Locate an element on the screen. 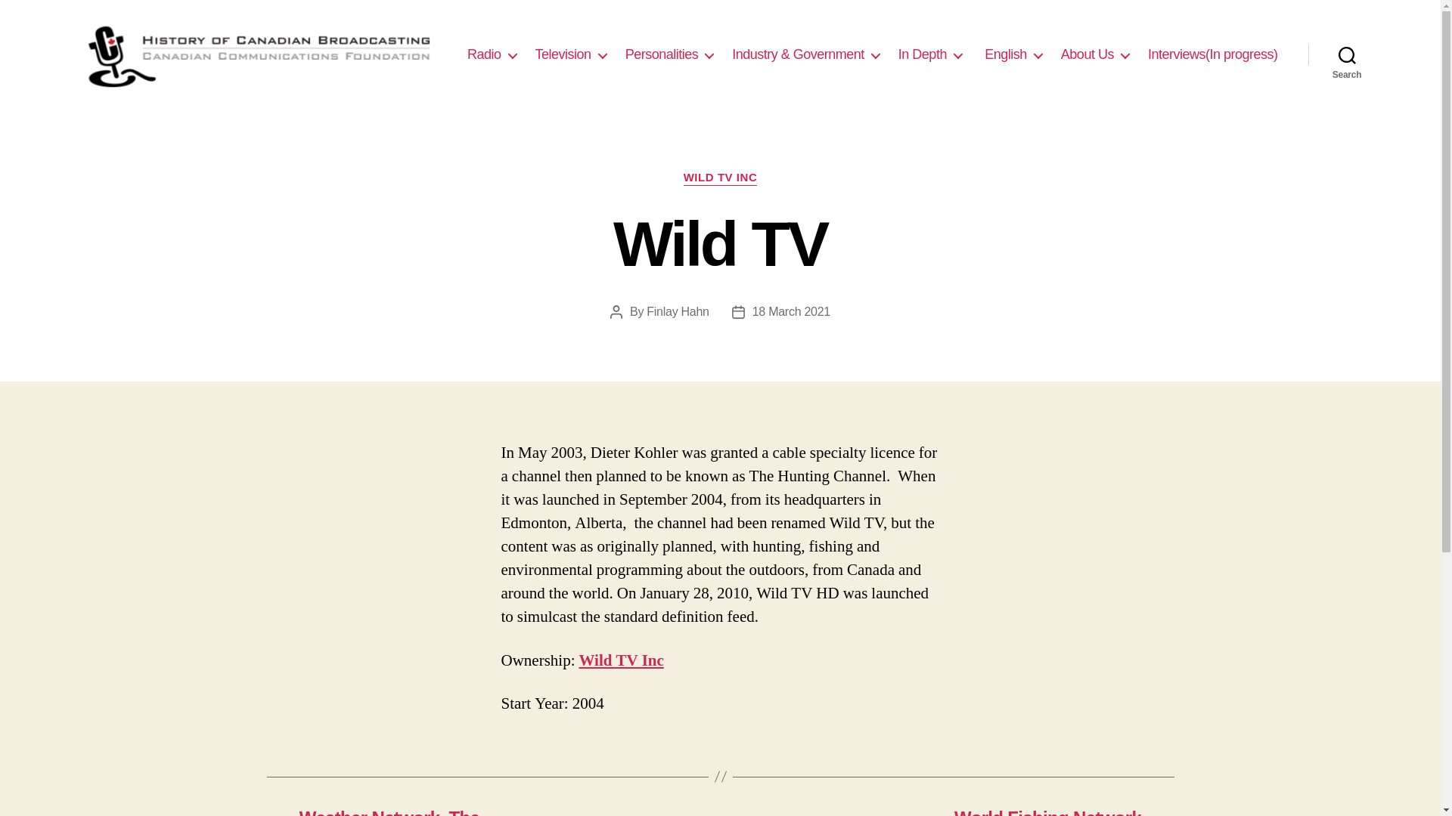 This screenshot has height=816, width=1452. Search is located at coordinates (1347, 54).